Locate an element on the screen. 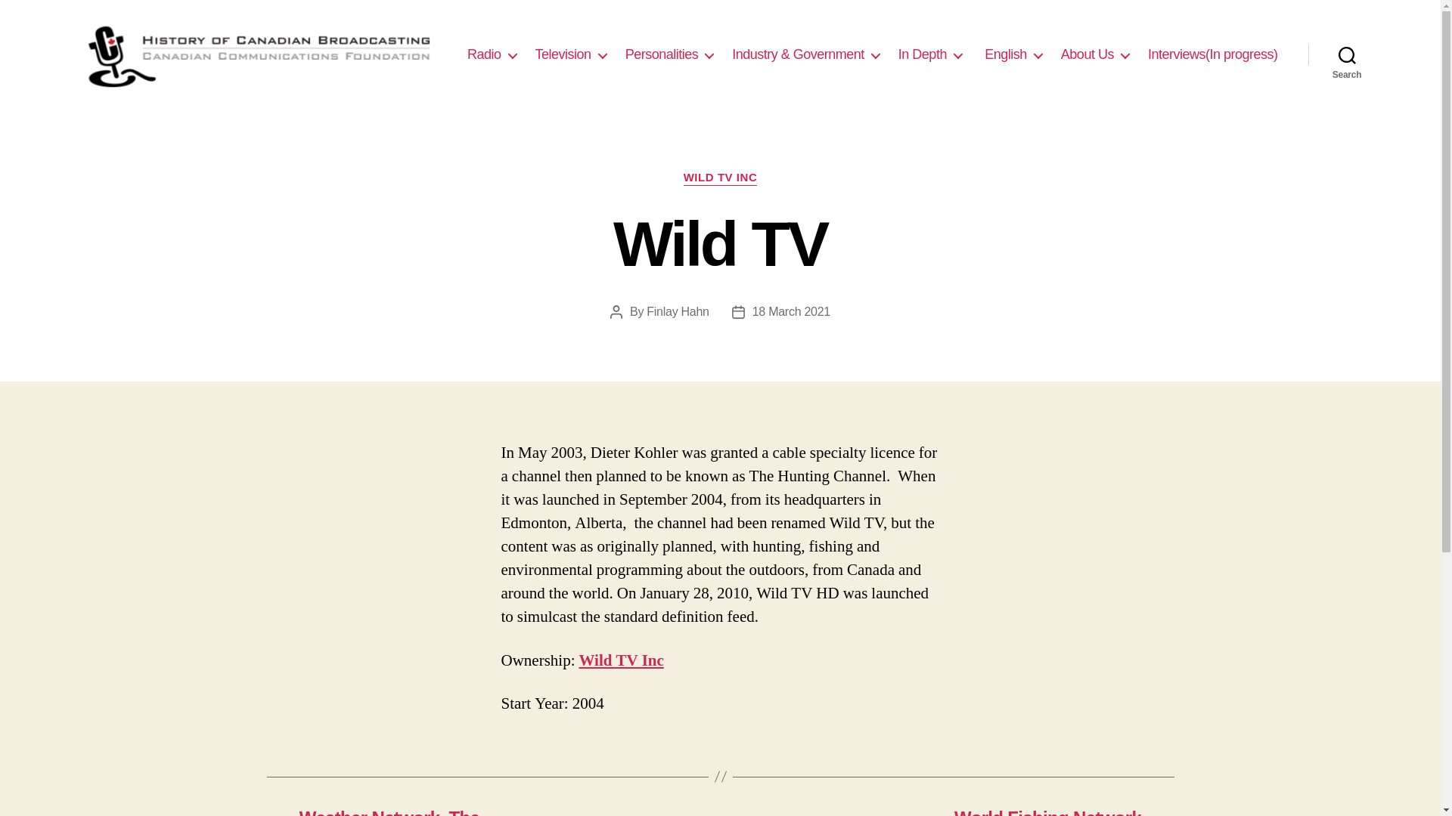 This screenshot has height=816, width=1452. Search is located at coordinates (1347, 54).